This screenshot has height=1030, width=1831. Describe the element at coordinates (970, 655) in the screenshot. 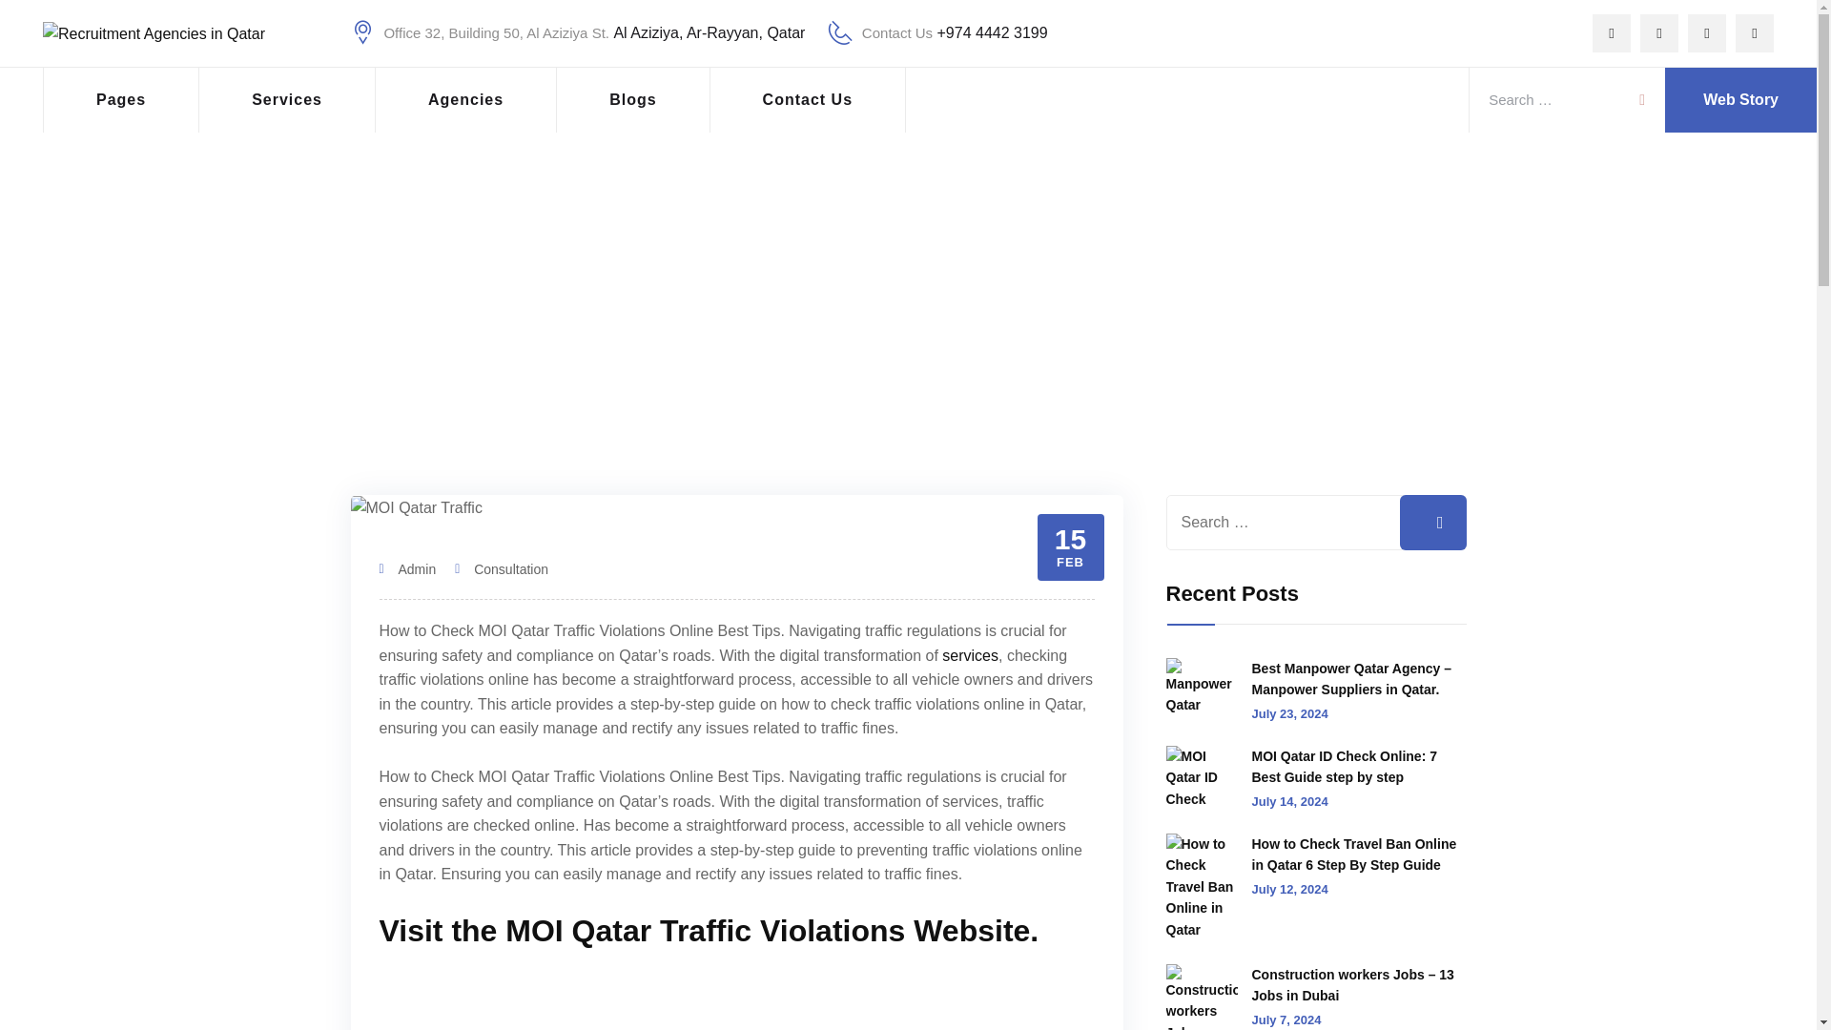

I see `services` at that location.